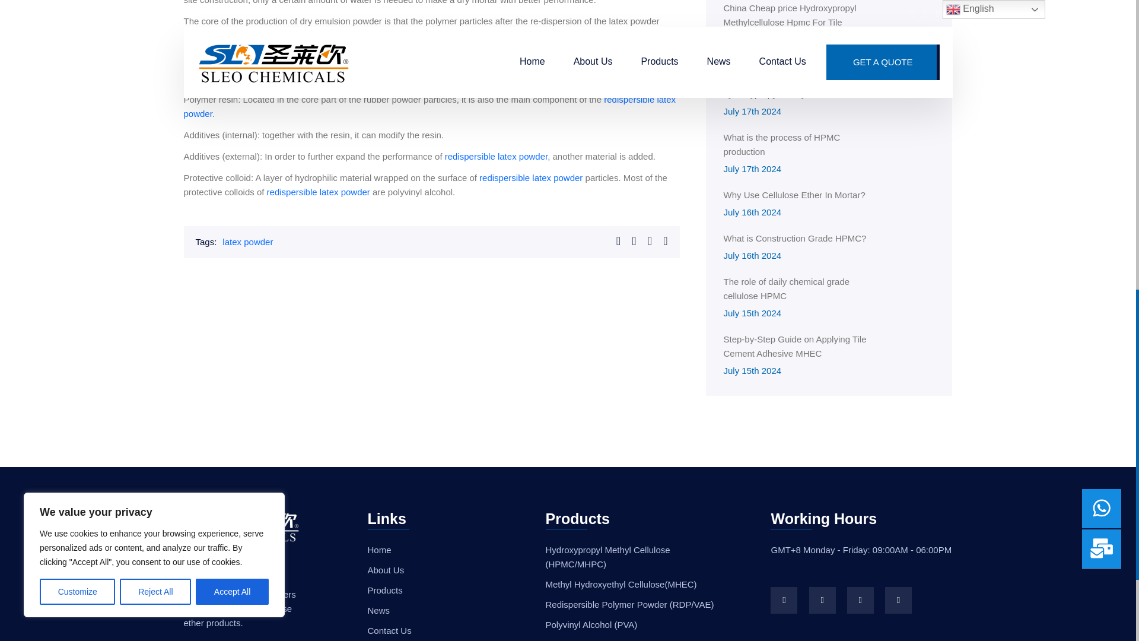 This screenshot has height=641, width=1139. I want to click on redispersible latex powder, so click(496, 156).